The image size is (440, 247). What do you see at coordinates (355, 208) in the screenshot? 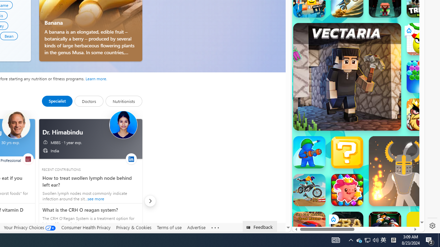
I see `Poki` at bounding box center [355, 208].